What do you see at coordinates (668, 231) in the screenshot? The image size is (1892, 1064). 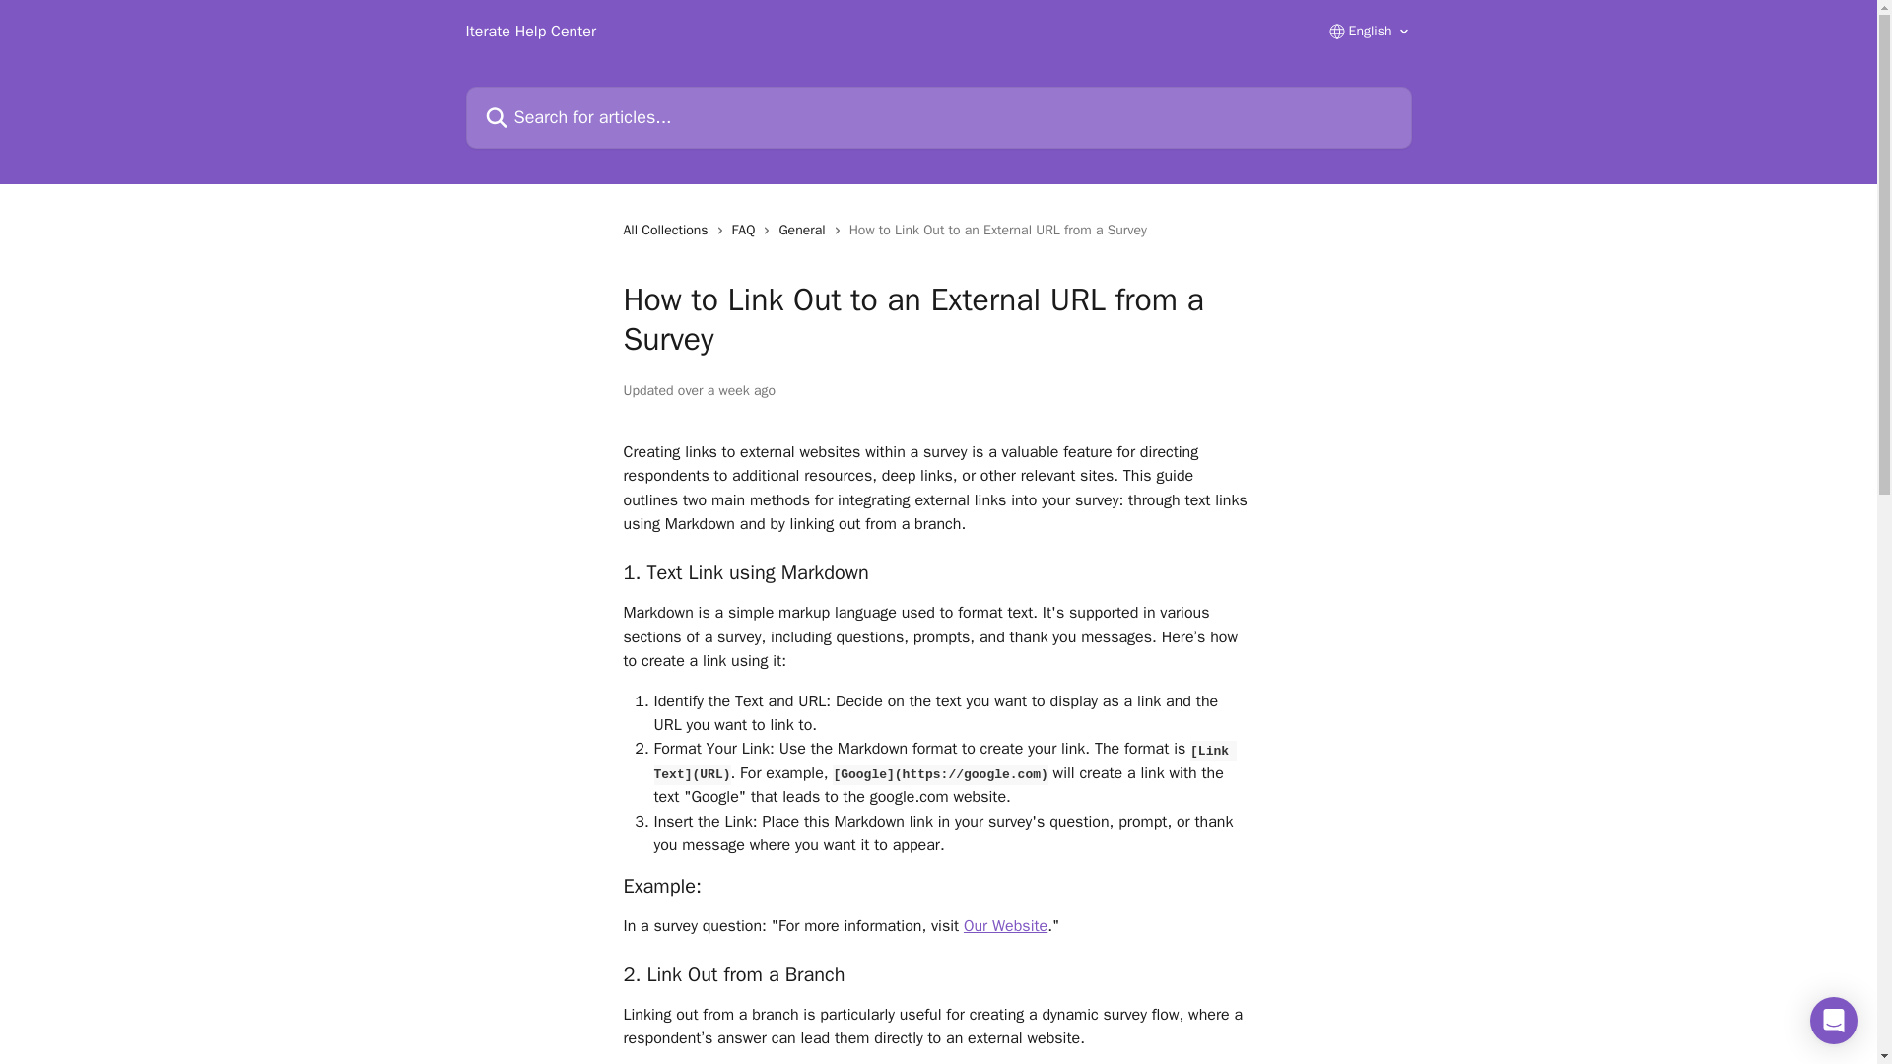 I see `All Collections` at bounding box center [668, 231].